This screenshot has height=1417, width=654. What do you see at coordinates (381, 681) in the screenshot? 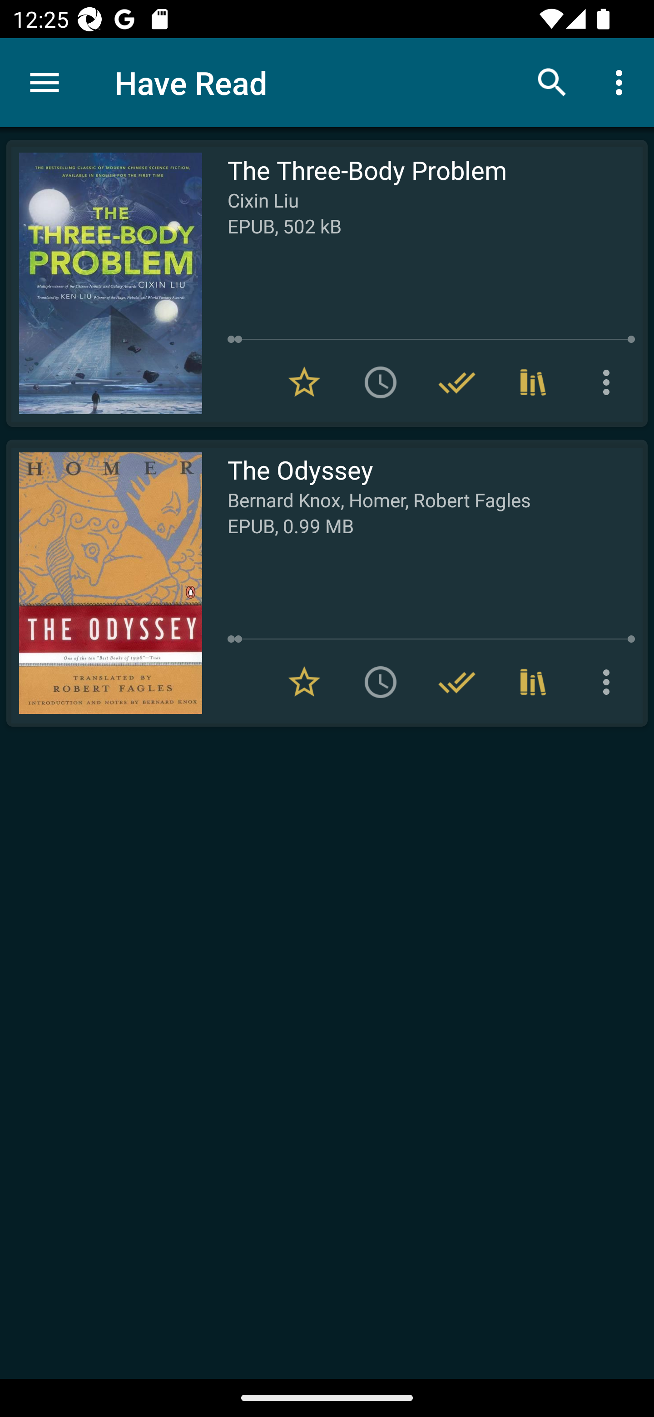
I see `Add to To read` at bounding box center [381, 681].